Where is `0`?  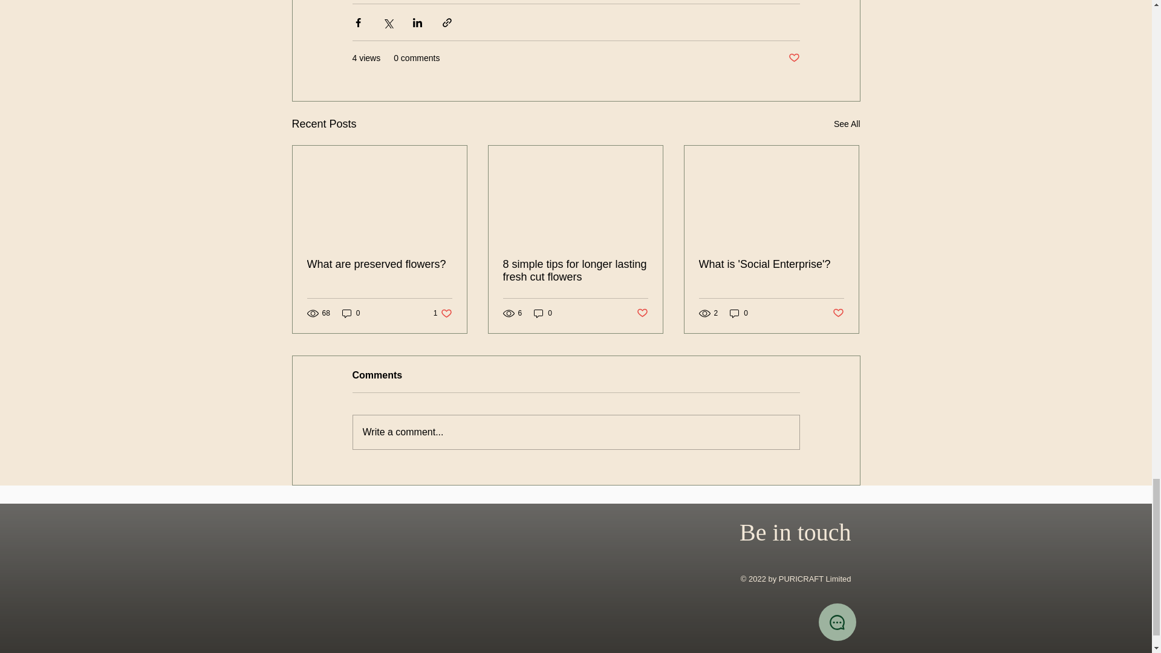
0 is located at coordinates (642, 313).